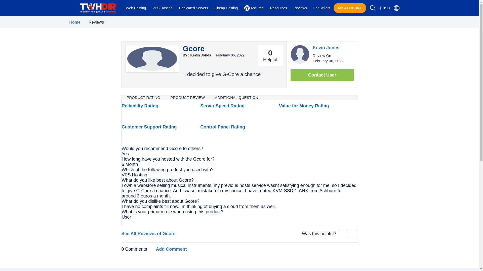 The image size is (483, 271). Describe the element at coordinates (193, 8) in the screenshot. I see `Dedicated Servers` at that location.